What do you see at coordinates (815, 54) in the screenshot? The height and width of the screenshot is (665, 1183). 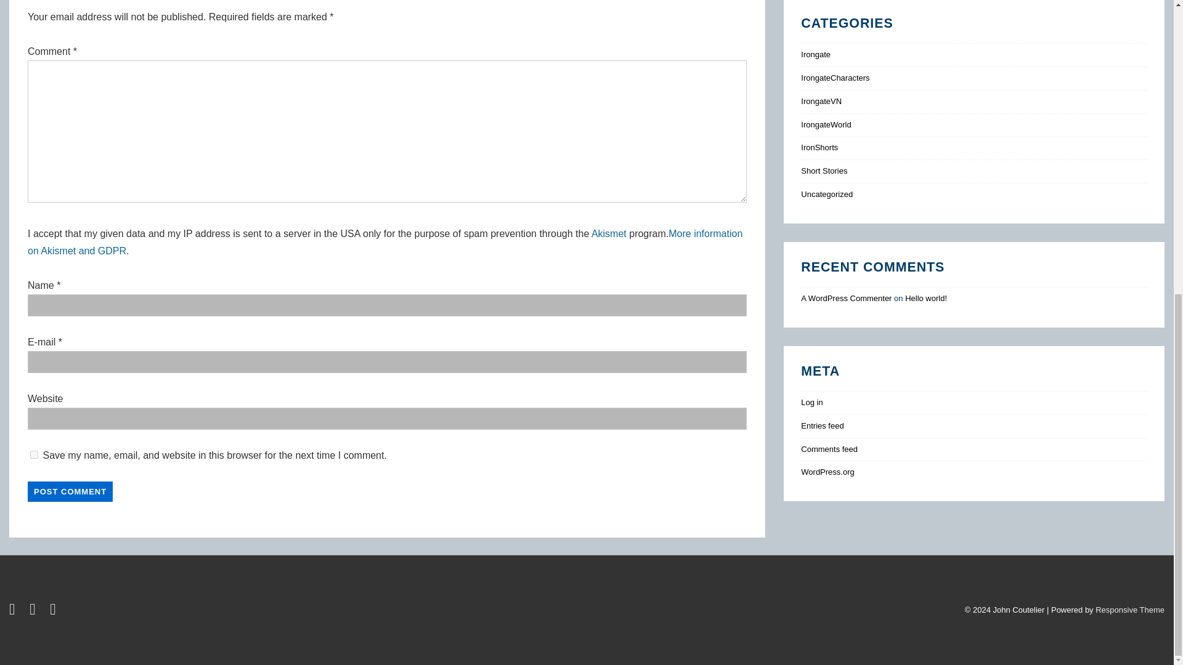 I see `Irongate` at bounding box center [815, 54].